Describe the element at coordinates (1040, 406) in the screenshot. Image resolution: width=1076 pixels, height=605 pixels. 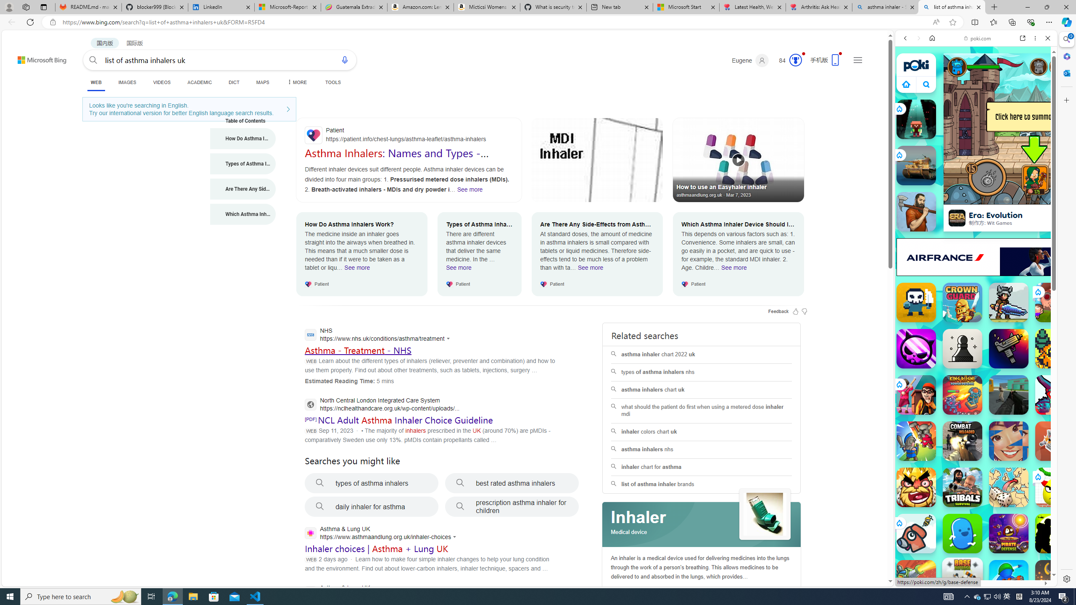
I see `Click to scroll right` at that location.